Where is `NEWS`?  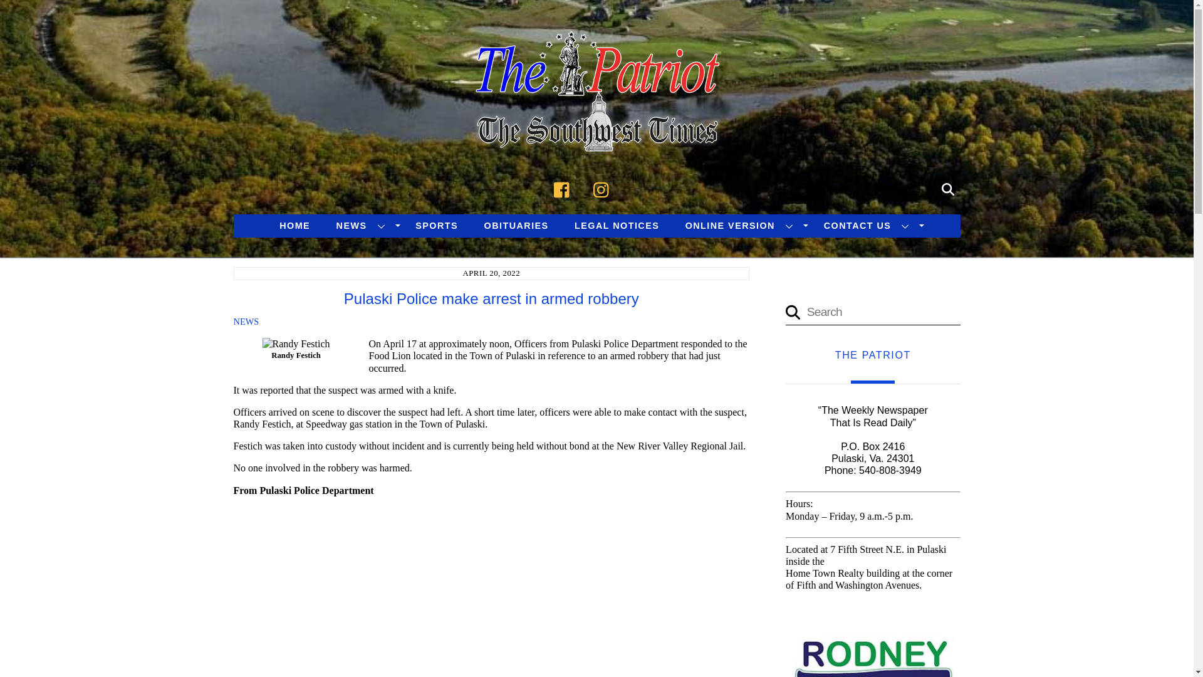
NEWS is located at coordinates (246, 321).